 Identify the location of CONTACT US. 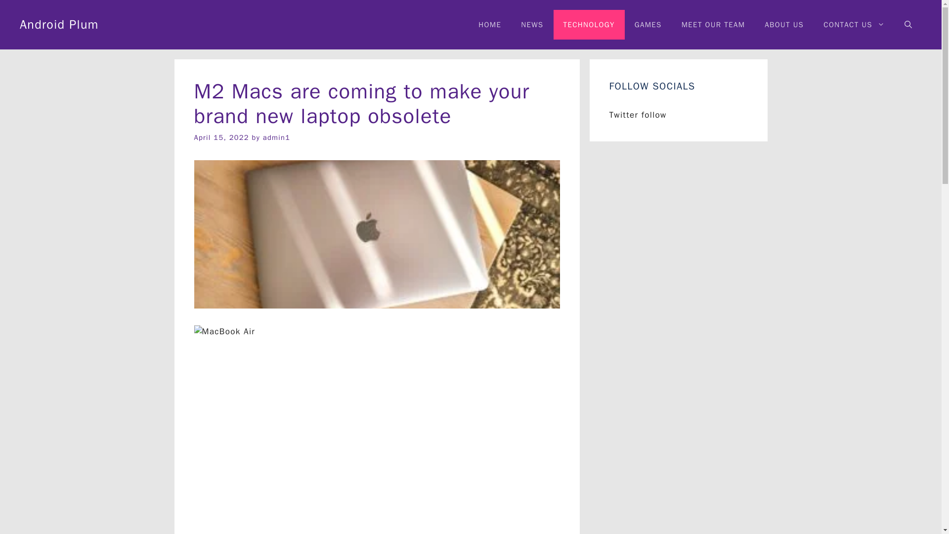
(854, 25).